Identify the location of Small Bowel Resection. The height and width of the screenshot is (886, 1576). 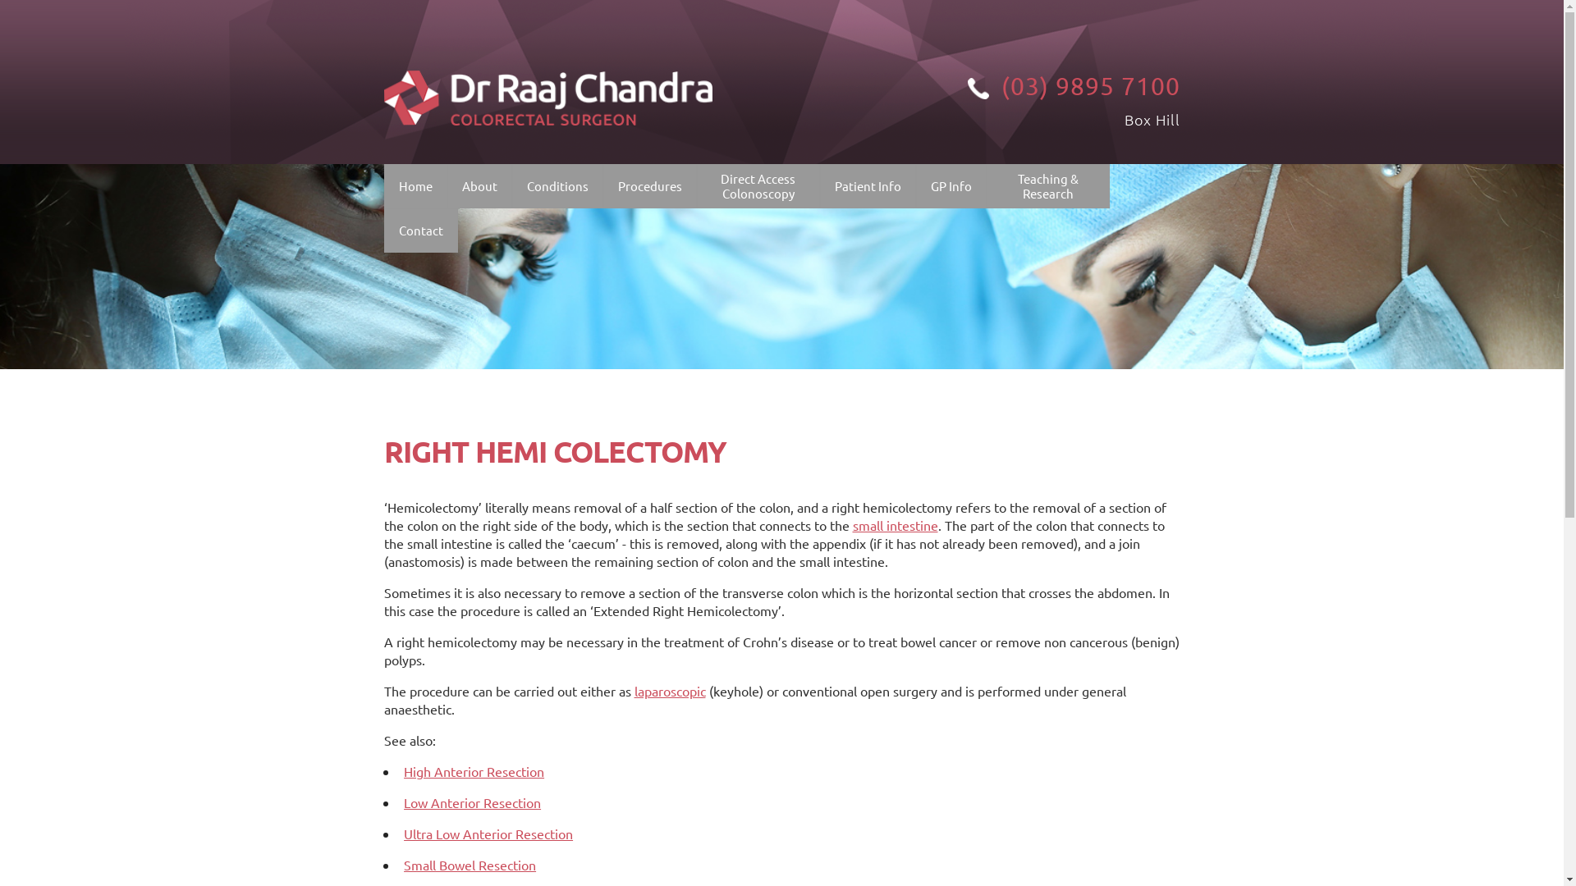
(717, 420).